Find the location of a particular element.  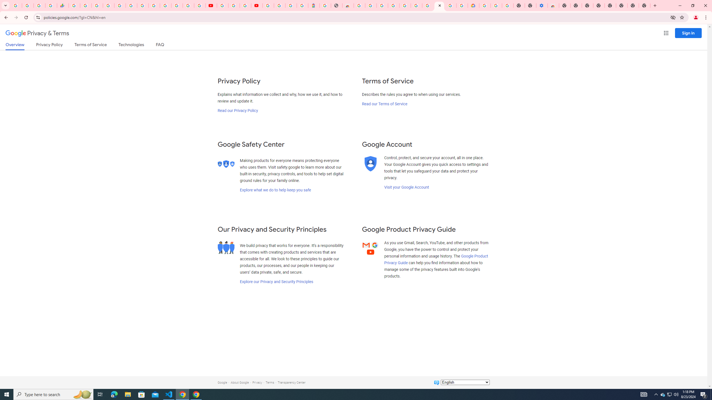

Atour Hotel - Google hotels is located at coordinates (314, 6).